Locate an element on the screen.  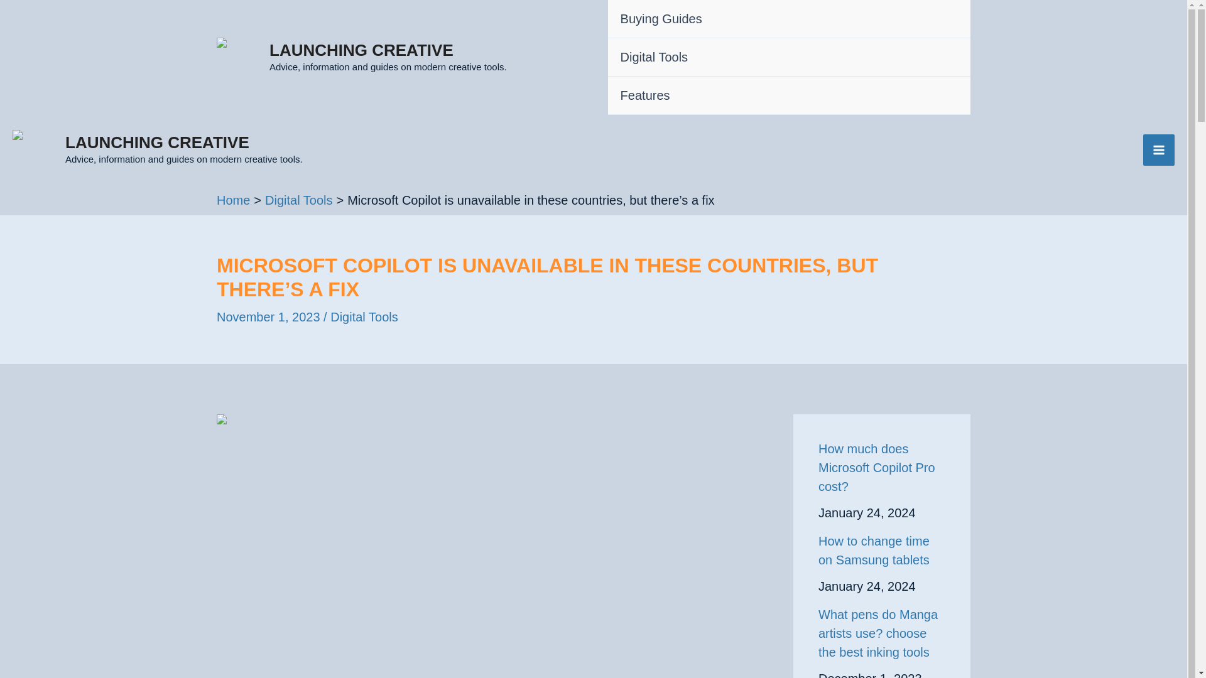
Home is located at coordinates (233, 200).